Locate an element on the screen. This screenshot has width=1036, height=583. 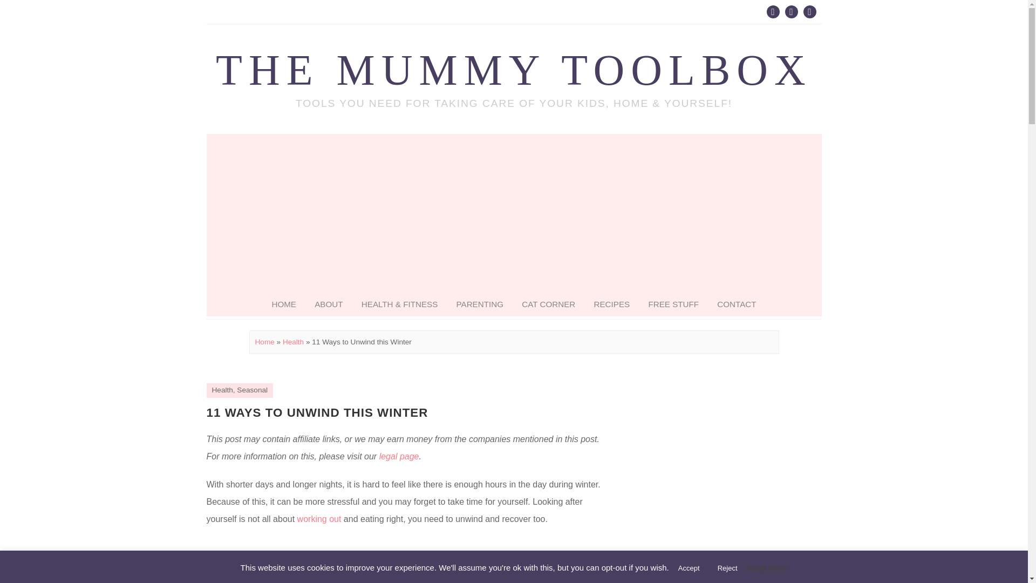
legal page is located at coordinates (399, 457).